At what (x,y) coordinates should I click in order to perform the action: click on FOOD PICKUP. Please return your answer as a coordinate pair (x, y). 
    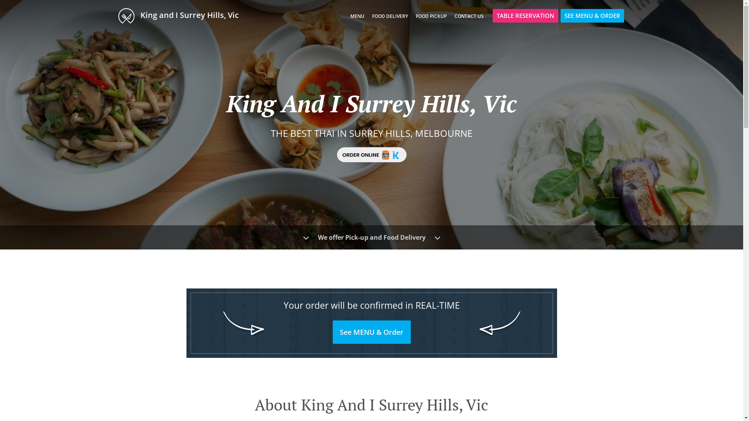
    Looking at the image, I should click on (431, 16).